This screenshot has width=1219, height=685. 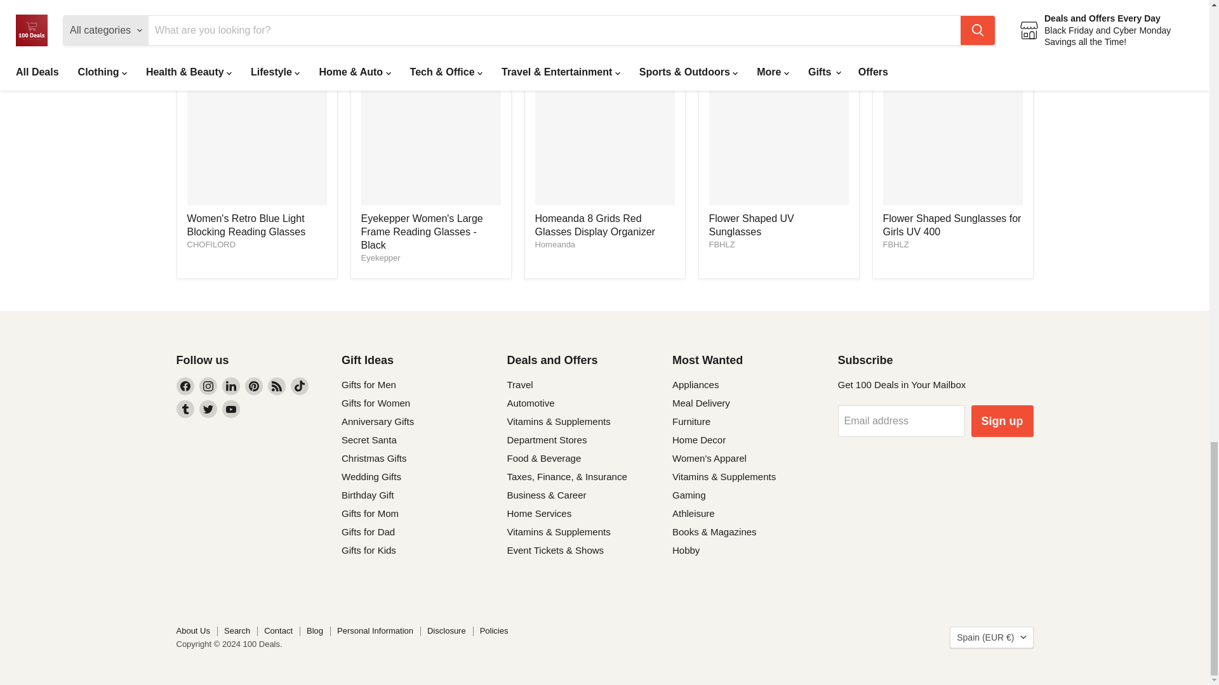 What do you see at coordinates (208, 408) in the screenshot?
I see `Twitter` at bounding box center [208, 408].